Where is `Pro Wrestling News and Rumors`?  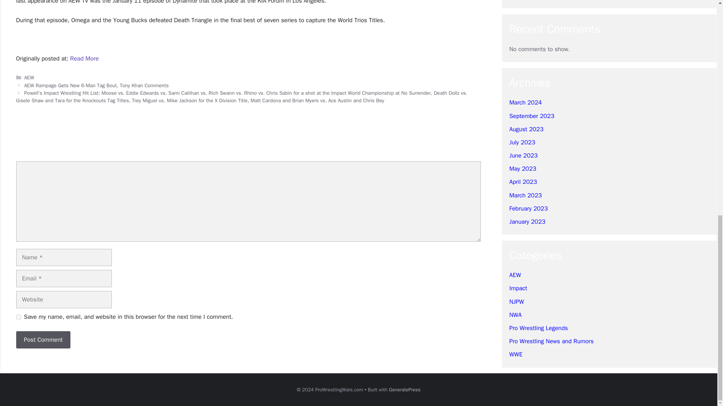 Pro Wrestling News and Rumors is located at coordinates (551, 118).